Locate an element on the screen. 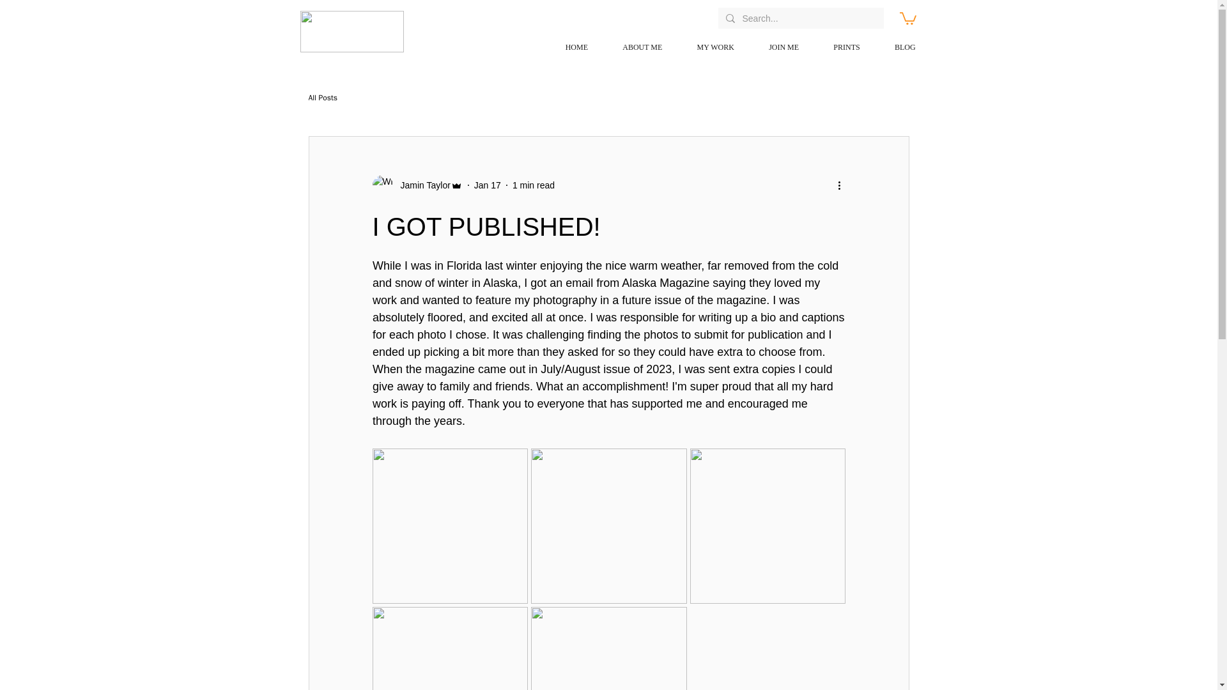 The height and width of the screenshot is (690, 1227). All Posts is located at coordinates (322, 97).